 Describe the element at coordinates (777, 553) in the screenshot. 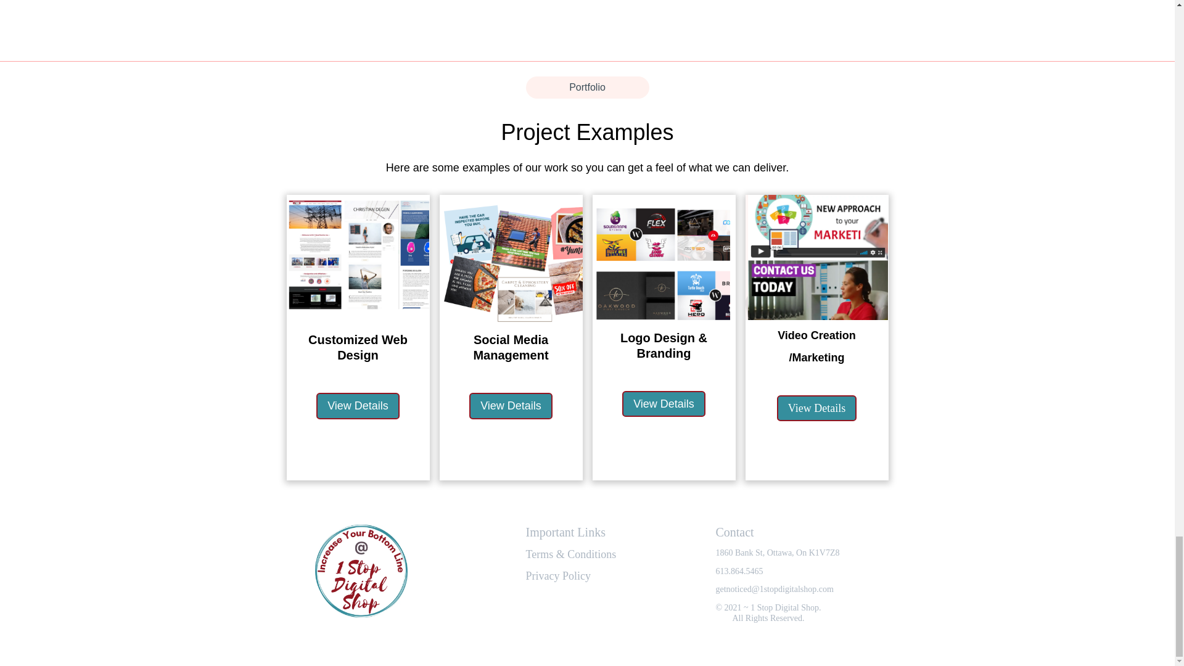

I see `1860 Bank St, Ottawa, On K1V7Z8` at that location.